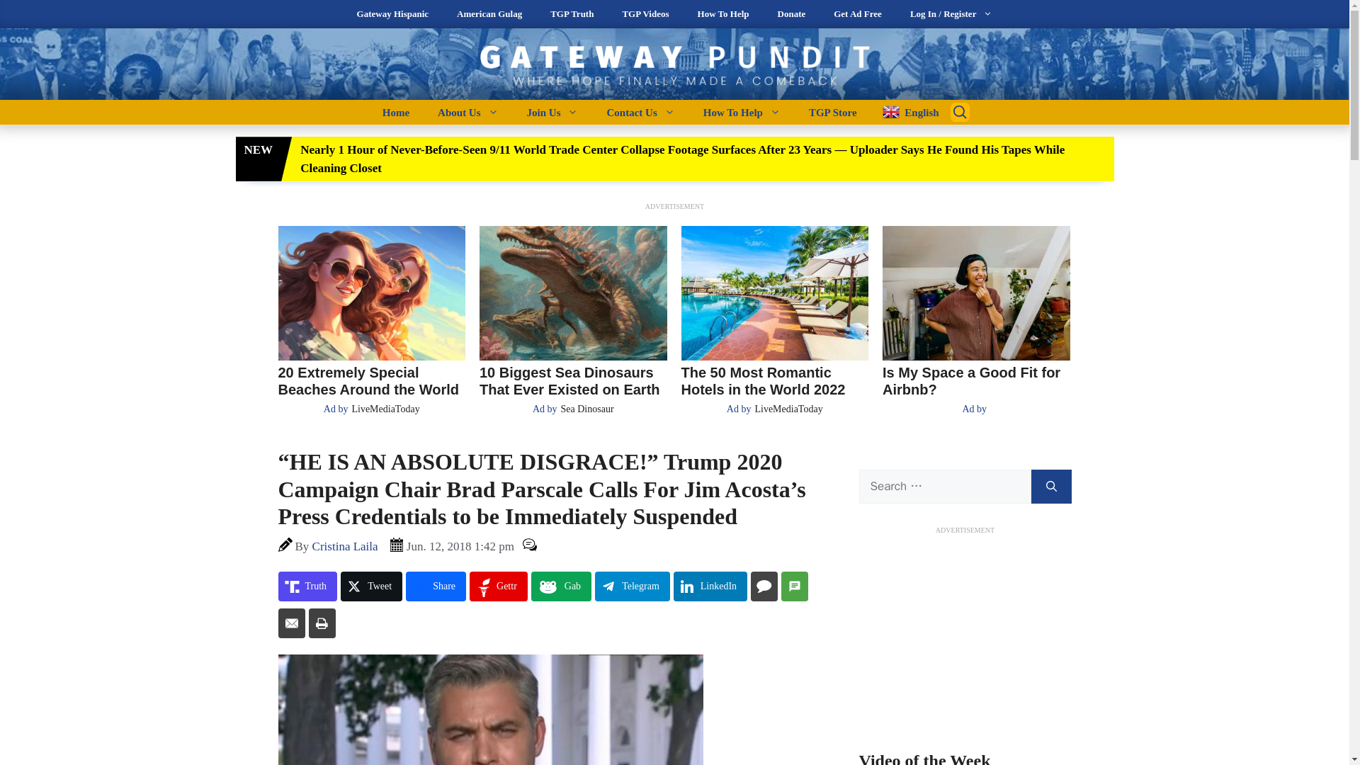  Describe the element at coordinates (371, 586) in the screenshot. I see `Share on Tweet` at that location.